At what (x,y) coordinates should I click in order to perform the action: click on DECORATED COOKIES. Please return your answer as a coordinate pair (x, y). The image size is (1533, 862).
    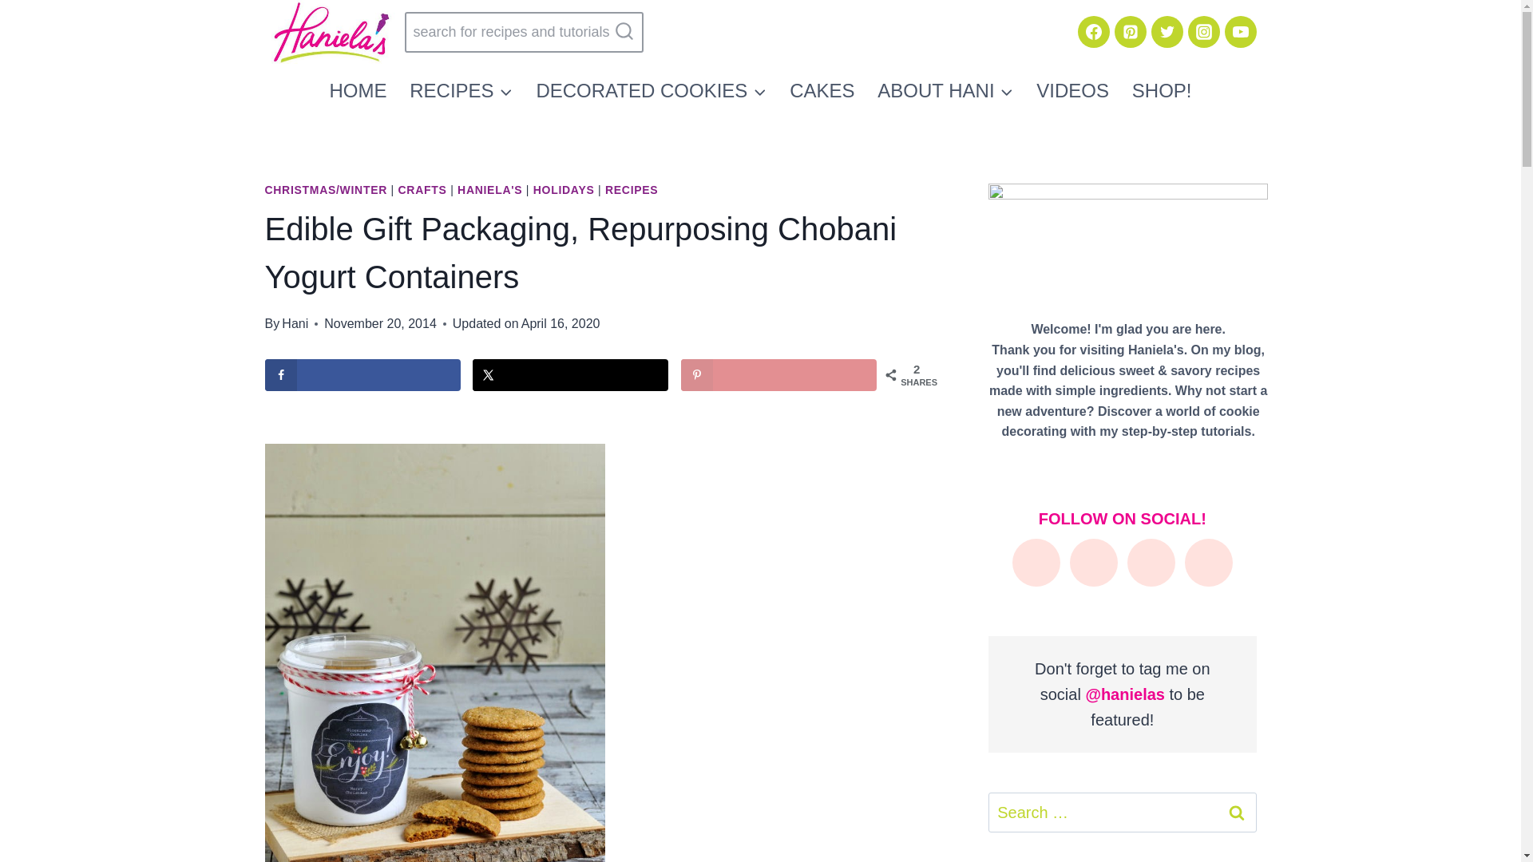
    Looking at the image, I should click on (652, 89).